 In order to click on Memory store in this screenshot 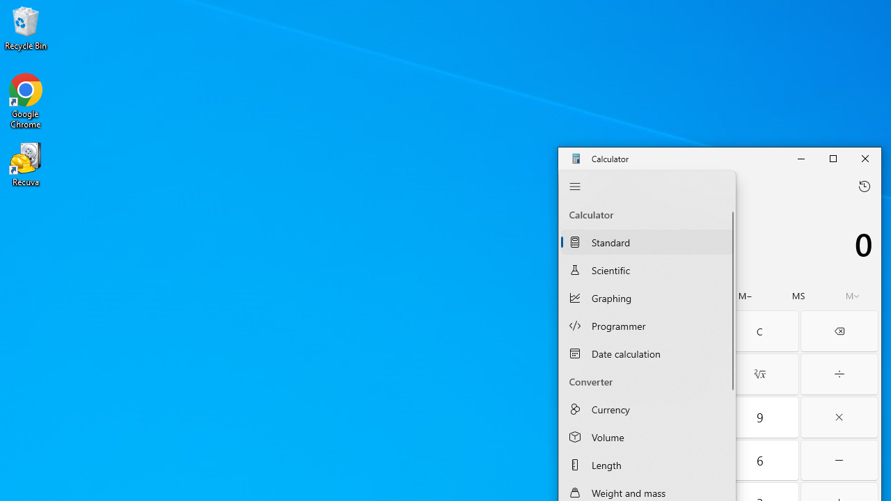, I will do `click(798, 296)`.